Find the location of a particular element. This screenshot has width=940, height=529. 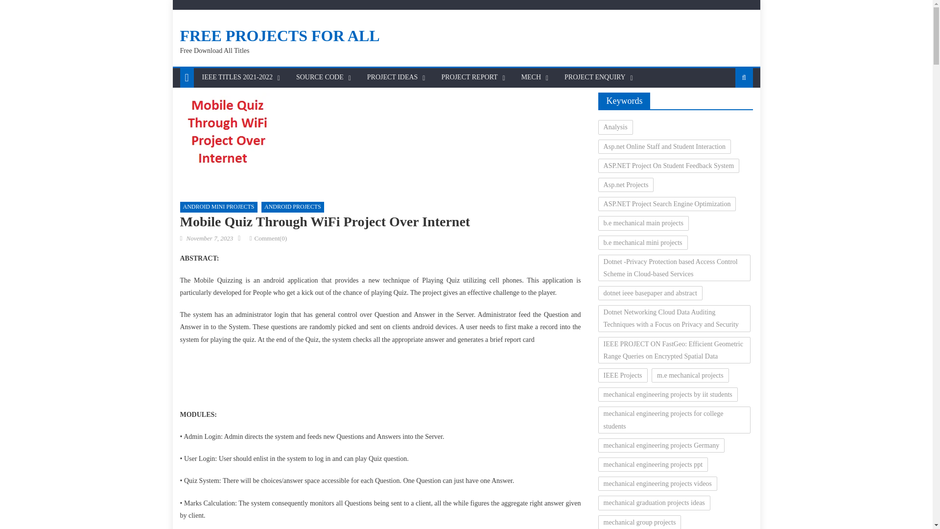

Advertisement is located at coordinates (380, 380).